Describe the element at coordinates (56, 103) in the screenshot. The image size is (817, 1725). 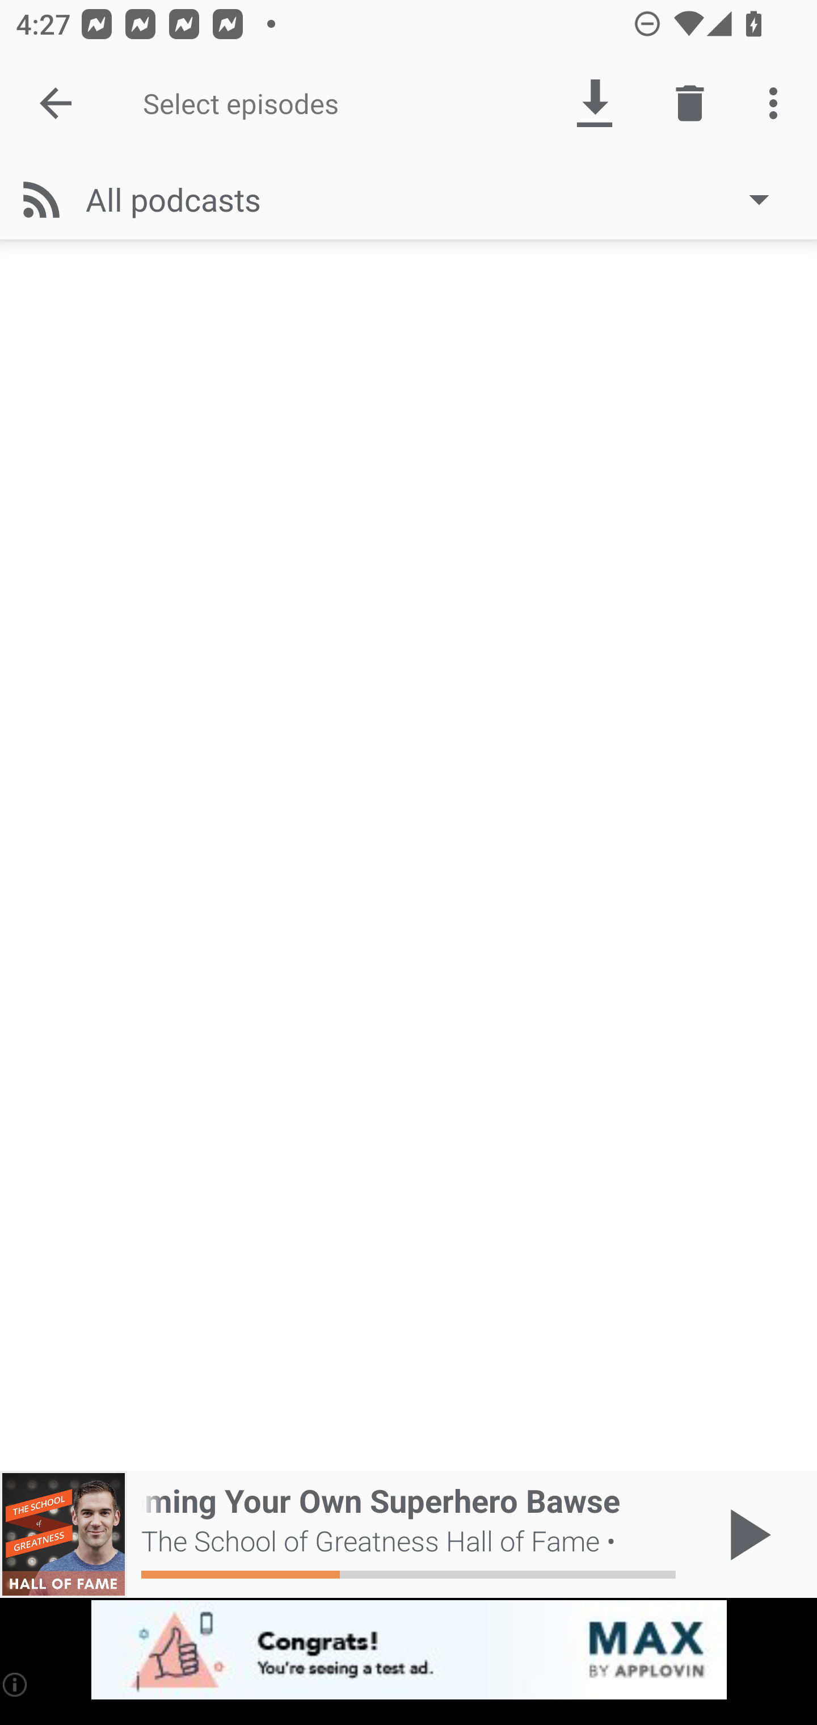
I see `Done` at that location.